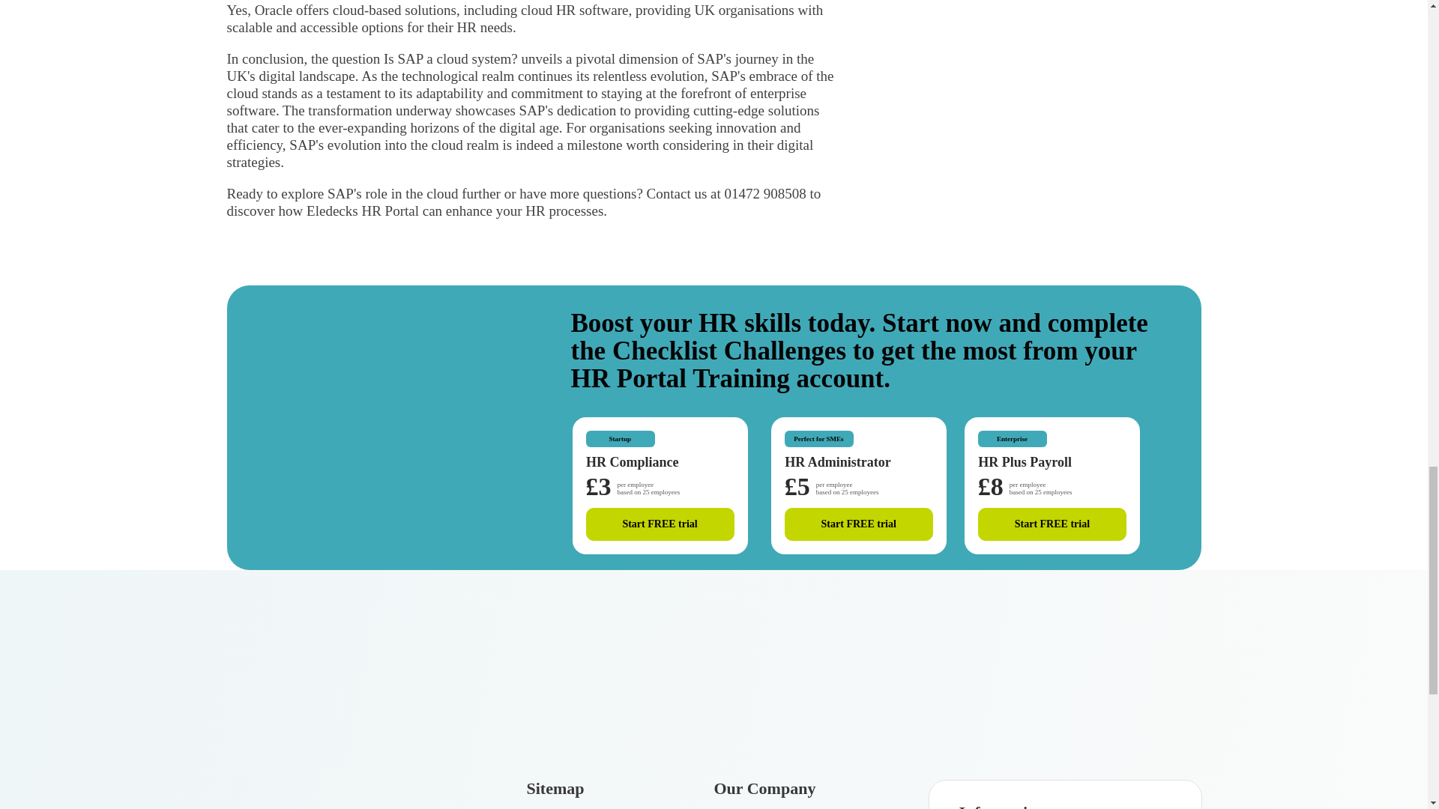  What do you see at coordinates (660, 524) in the screenshot?
I see `Start FREE trial` at bounding box center [660, 524].